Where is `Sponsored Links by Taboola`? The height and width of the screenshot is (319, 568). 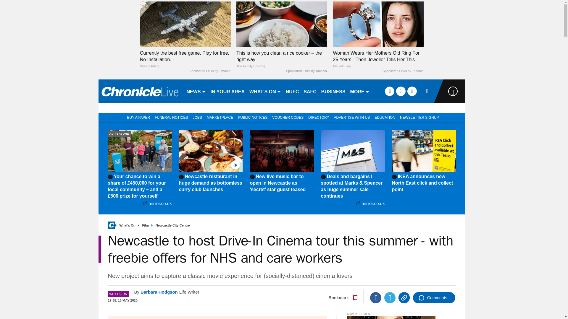 Sponsored Links by Taboola is located at coordinates (306, 71).